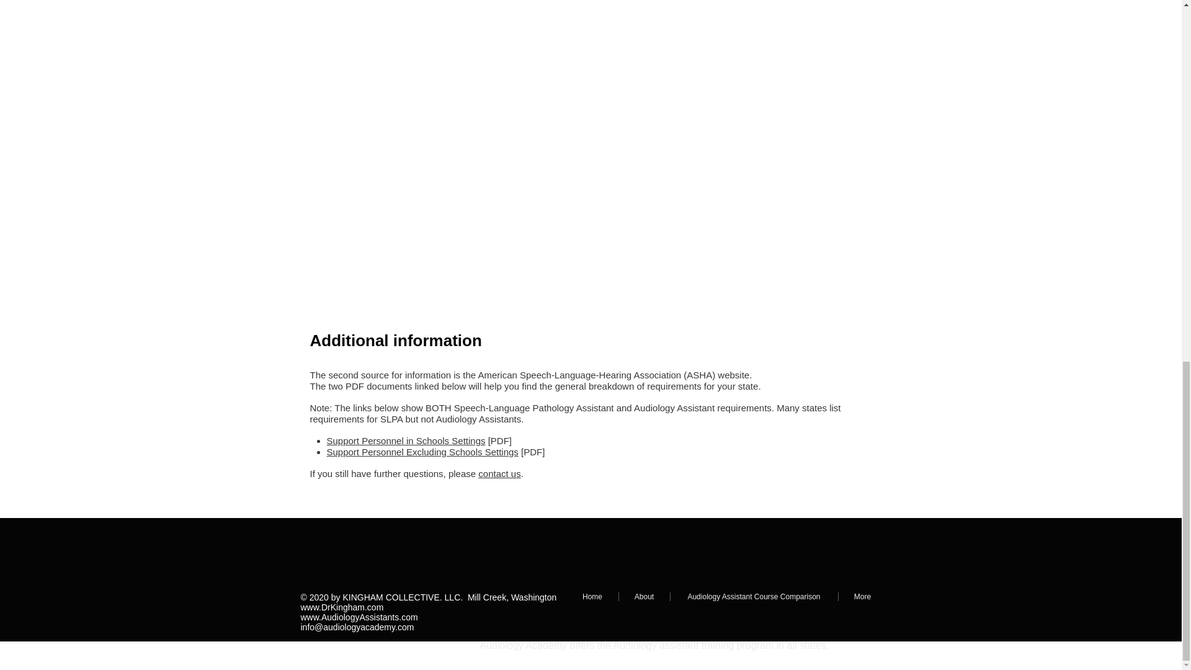  Describe the element at coordinates (499, 473) in the screenshot. I see `contact us` at that location.